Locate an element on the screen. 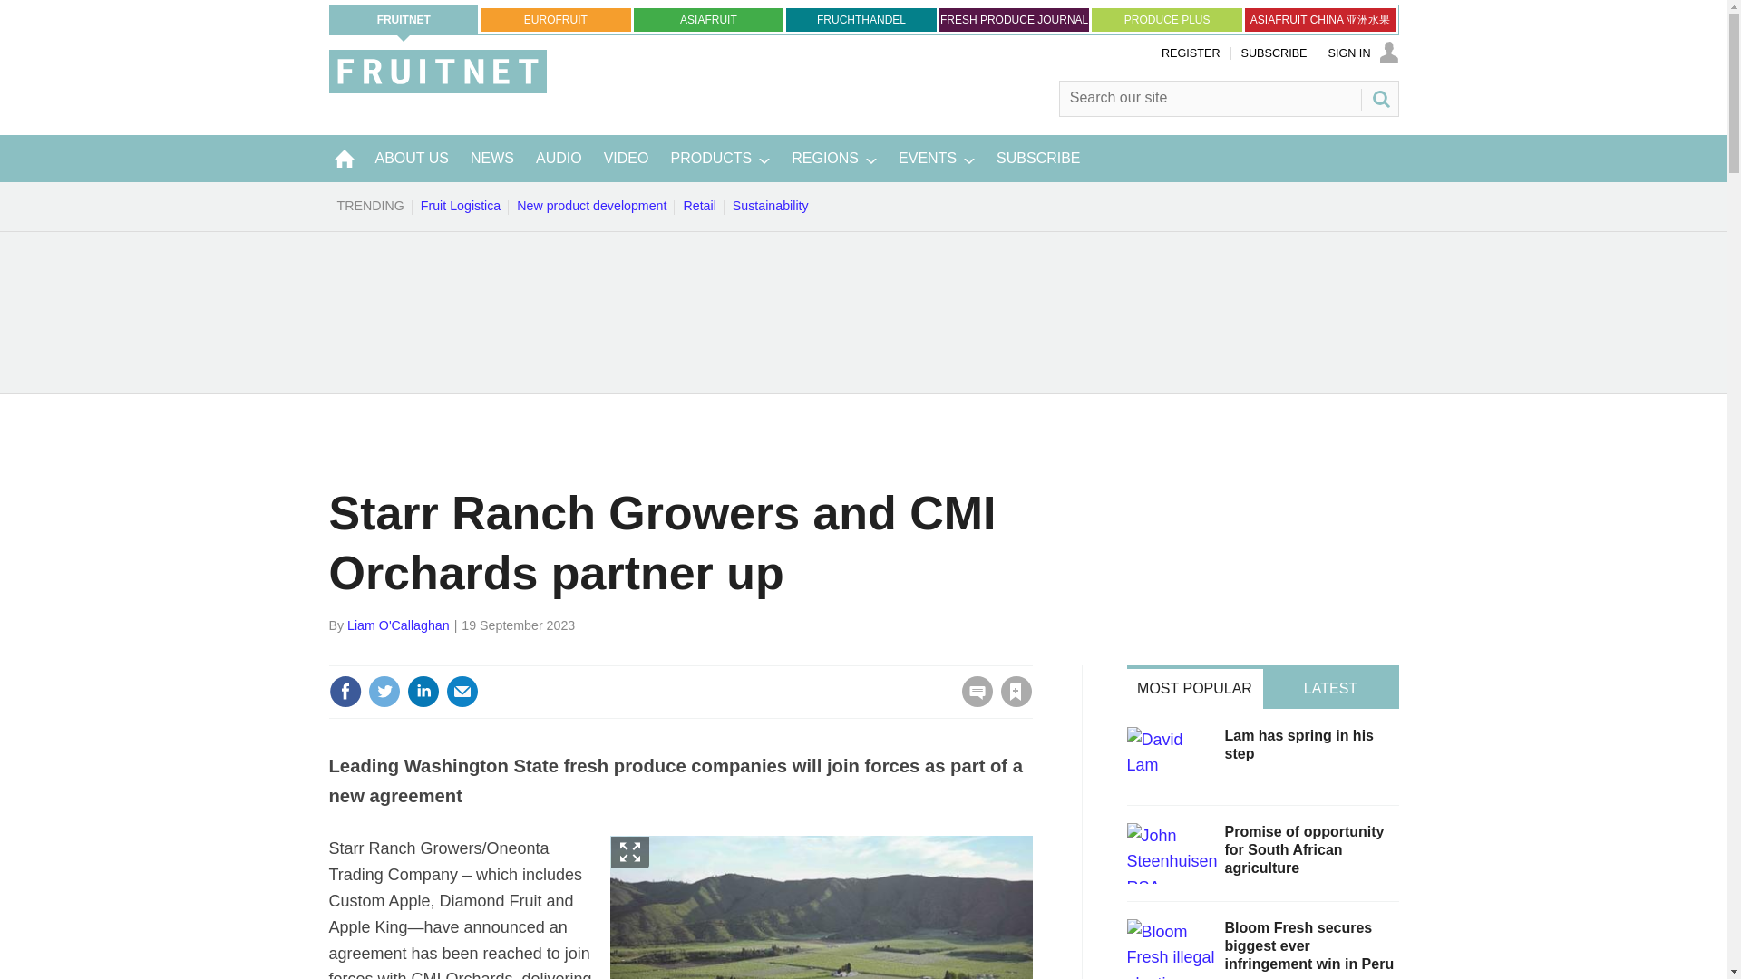 This screenshot has width=1741, height=979. Sustainability is located at coordinates (770, 206).